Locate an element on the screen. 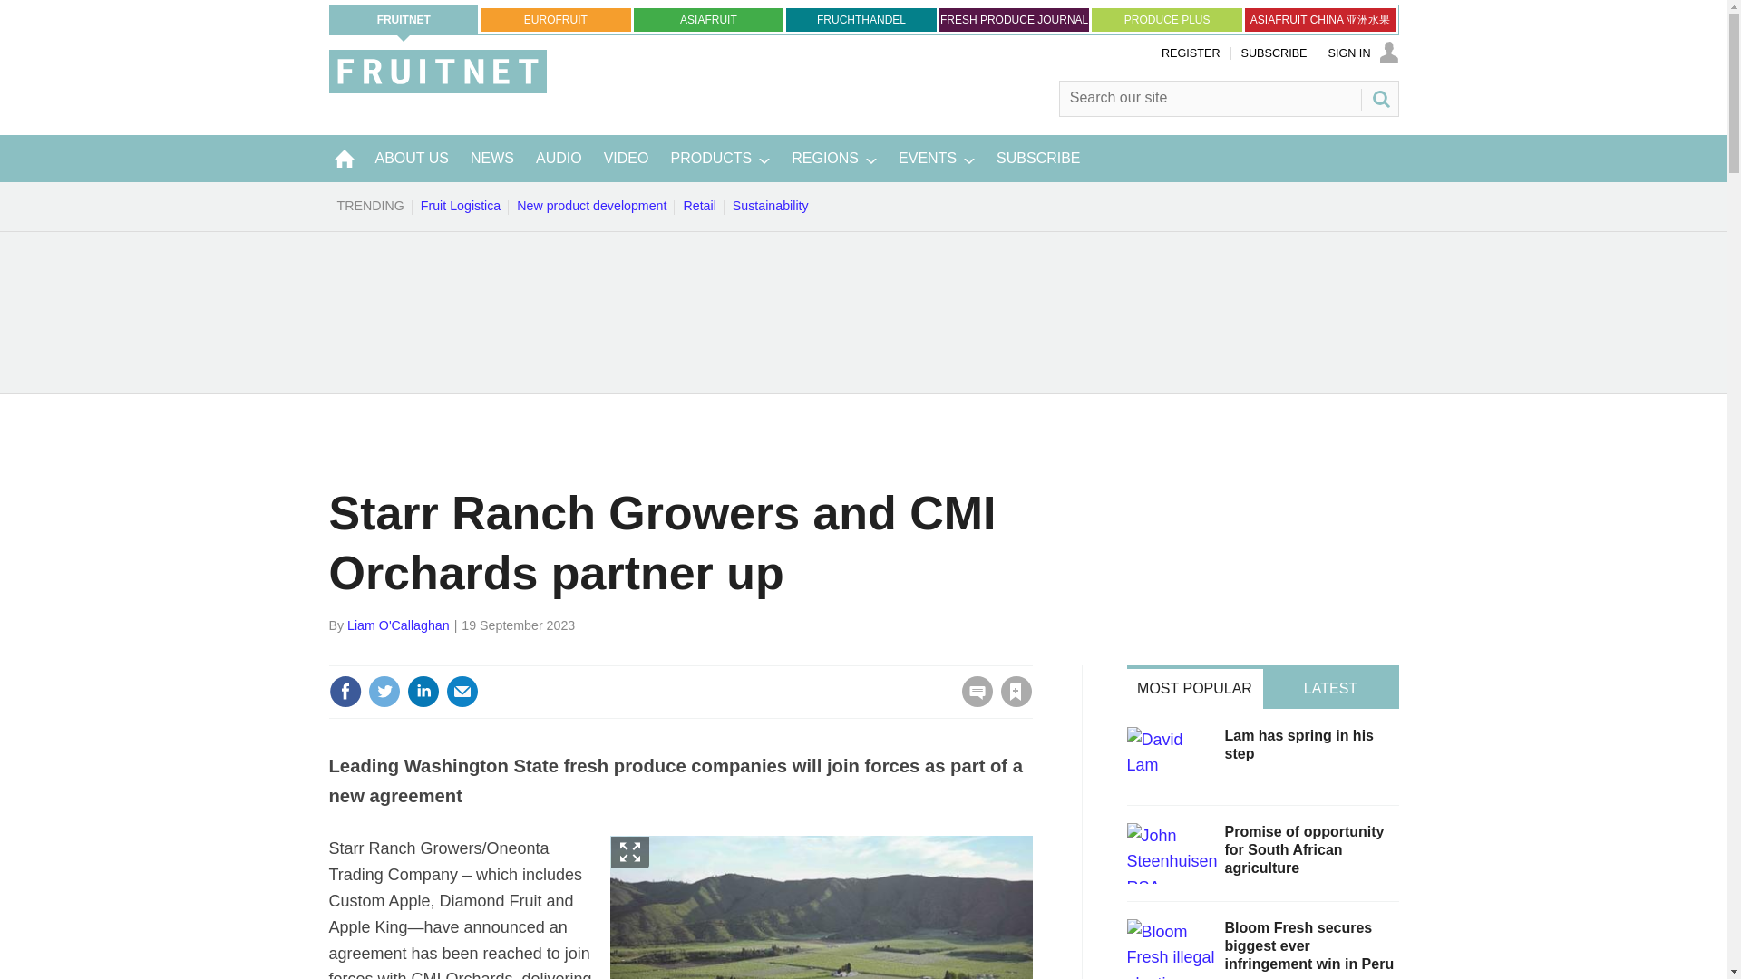 This screenshot has width=1741, height=979. Sustainability is located at coordinates (770, 206).